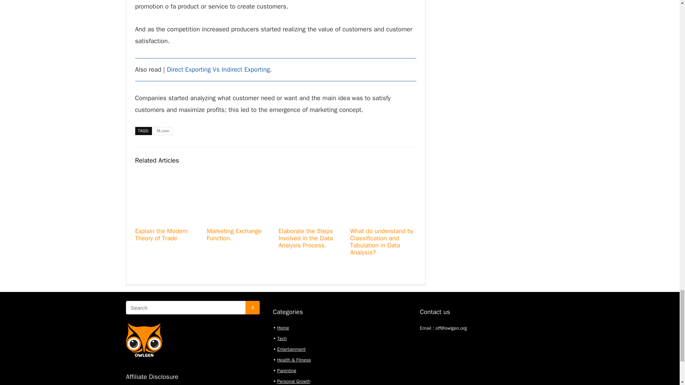  I want to click on Direct Exporting Vs Indirect Exporting., so click(219, 69).